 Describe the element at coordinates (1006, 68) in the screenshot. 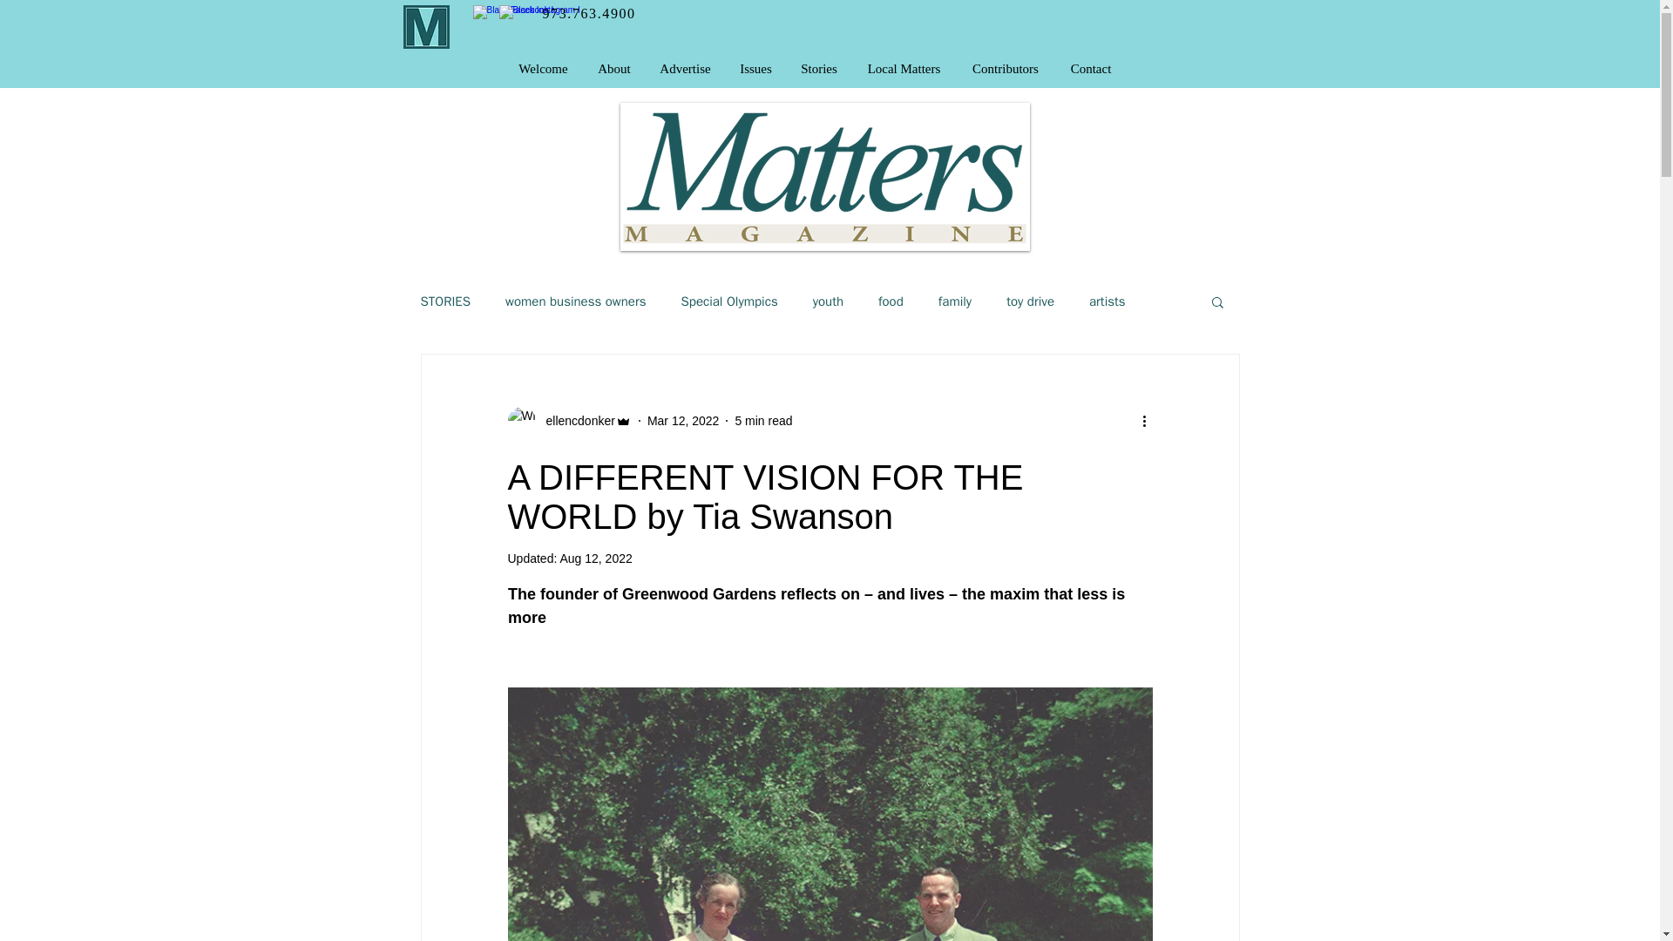

I see `Contributors` at that location.